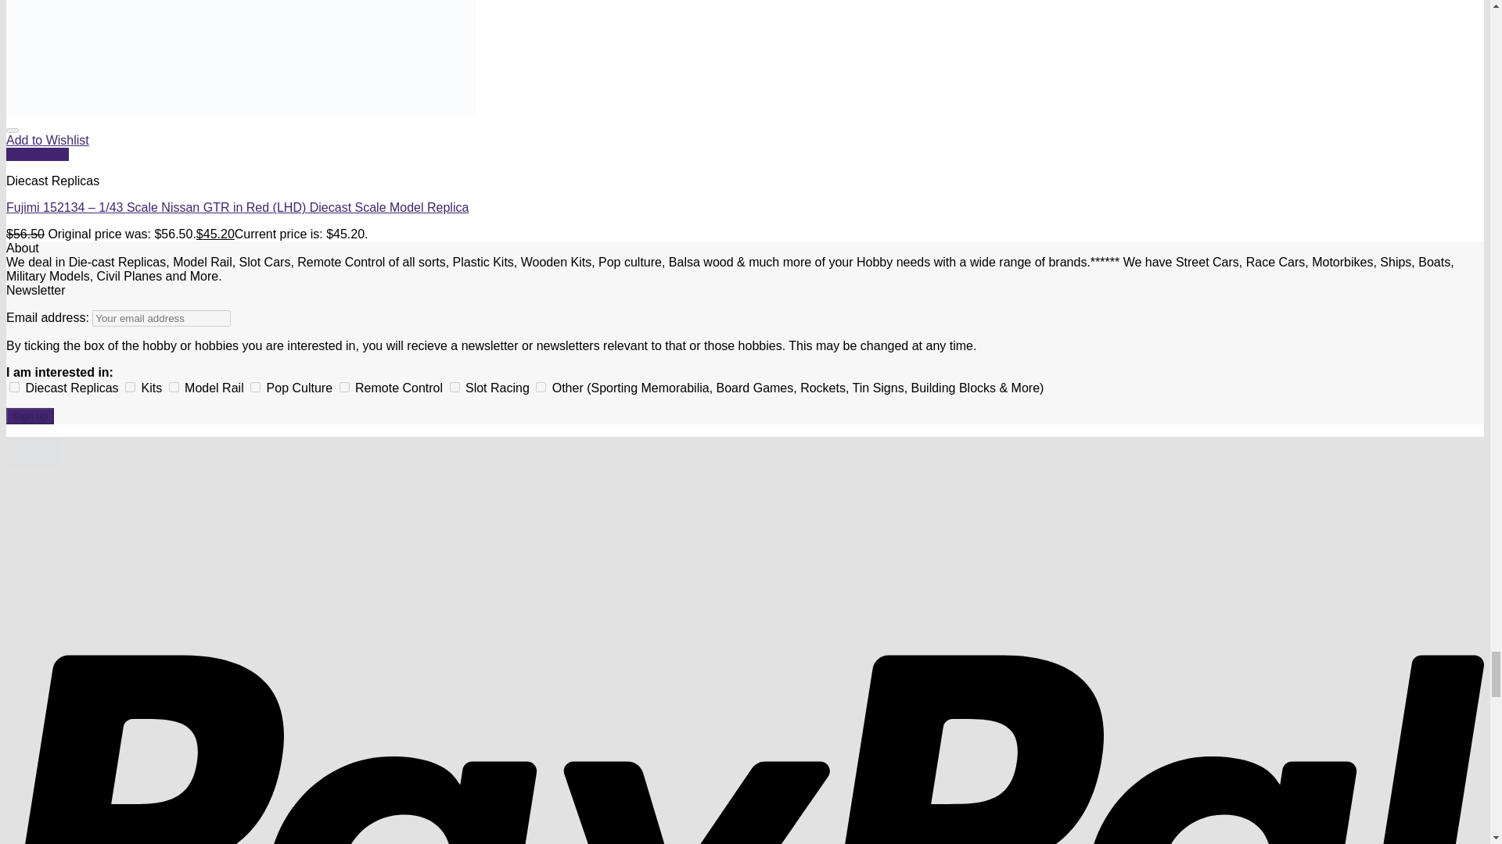 This screenshot has width=1502, height=844. I want to click on 62849, so click(454, 388).